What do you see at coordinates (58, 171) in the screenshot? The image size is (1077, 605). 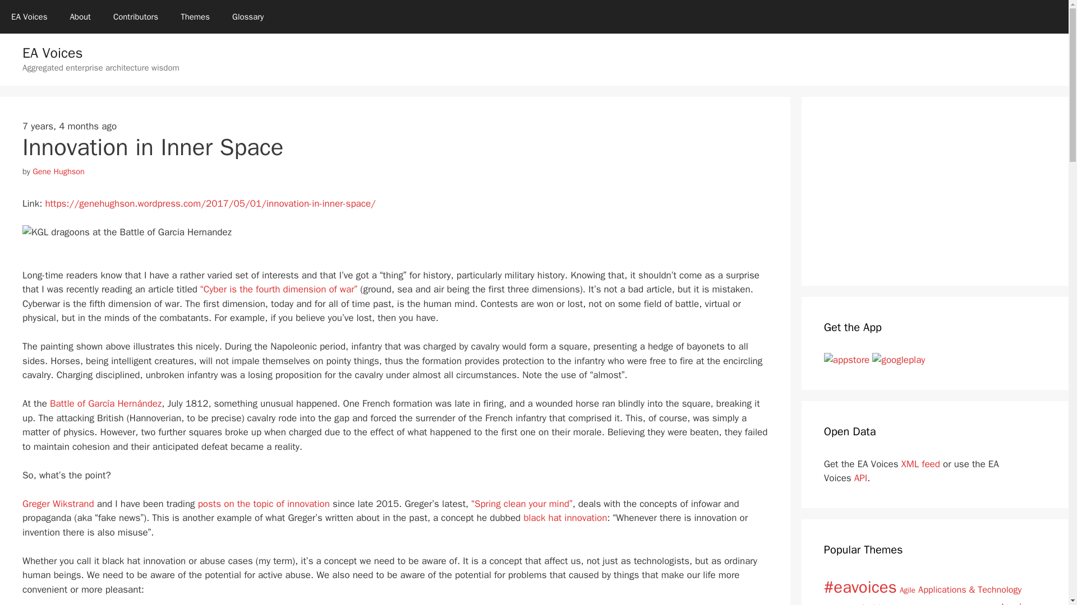 I see `View all posts by Gene Hughson` at bounding box center [58, 171].